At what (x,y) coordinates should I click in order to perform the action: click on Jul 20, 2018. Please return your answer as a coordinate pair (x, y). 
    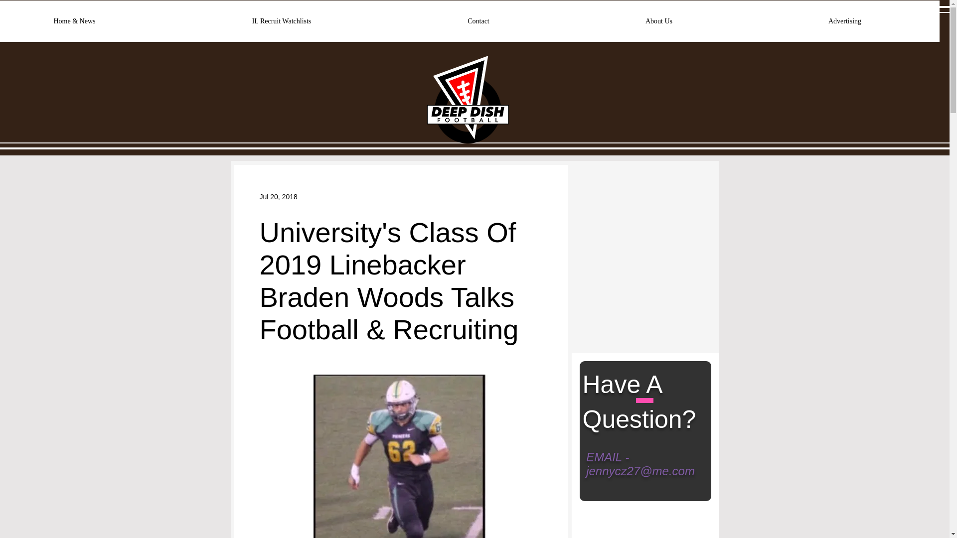
    Looking at the image, I should click on (278, 196).